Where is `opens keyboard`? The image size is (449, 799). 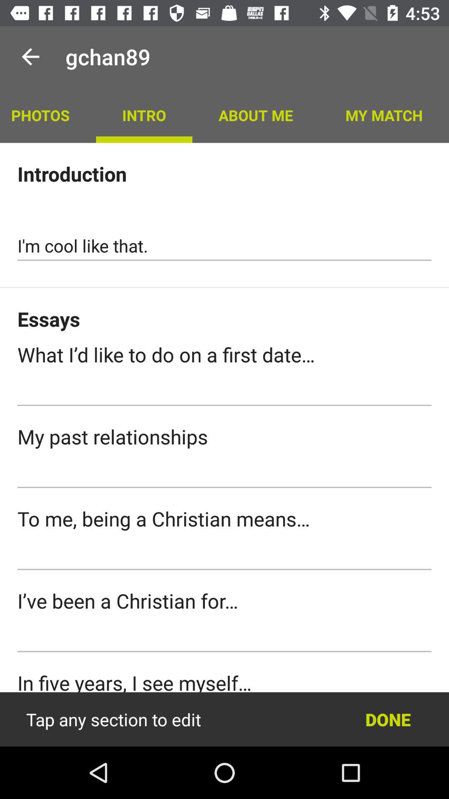
opens keyboard is located at coordinates (224, 555).